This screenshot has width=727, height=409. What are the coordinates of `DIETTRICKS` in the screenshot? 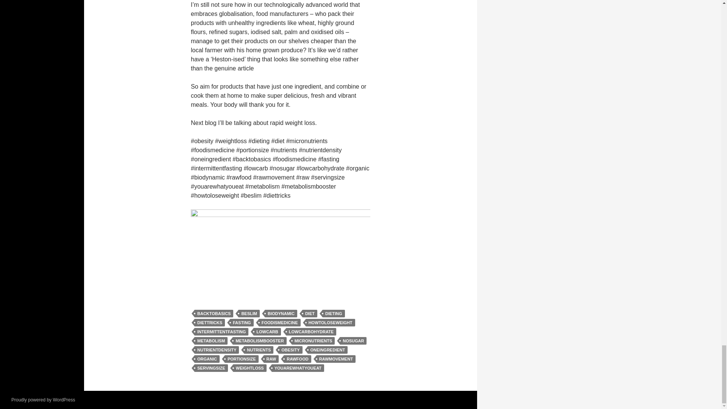 It's located at (210, 323).